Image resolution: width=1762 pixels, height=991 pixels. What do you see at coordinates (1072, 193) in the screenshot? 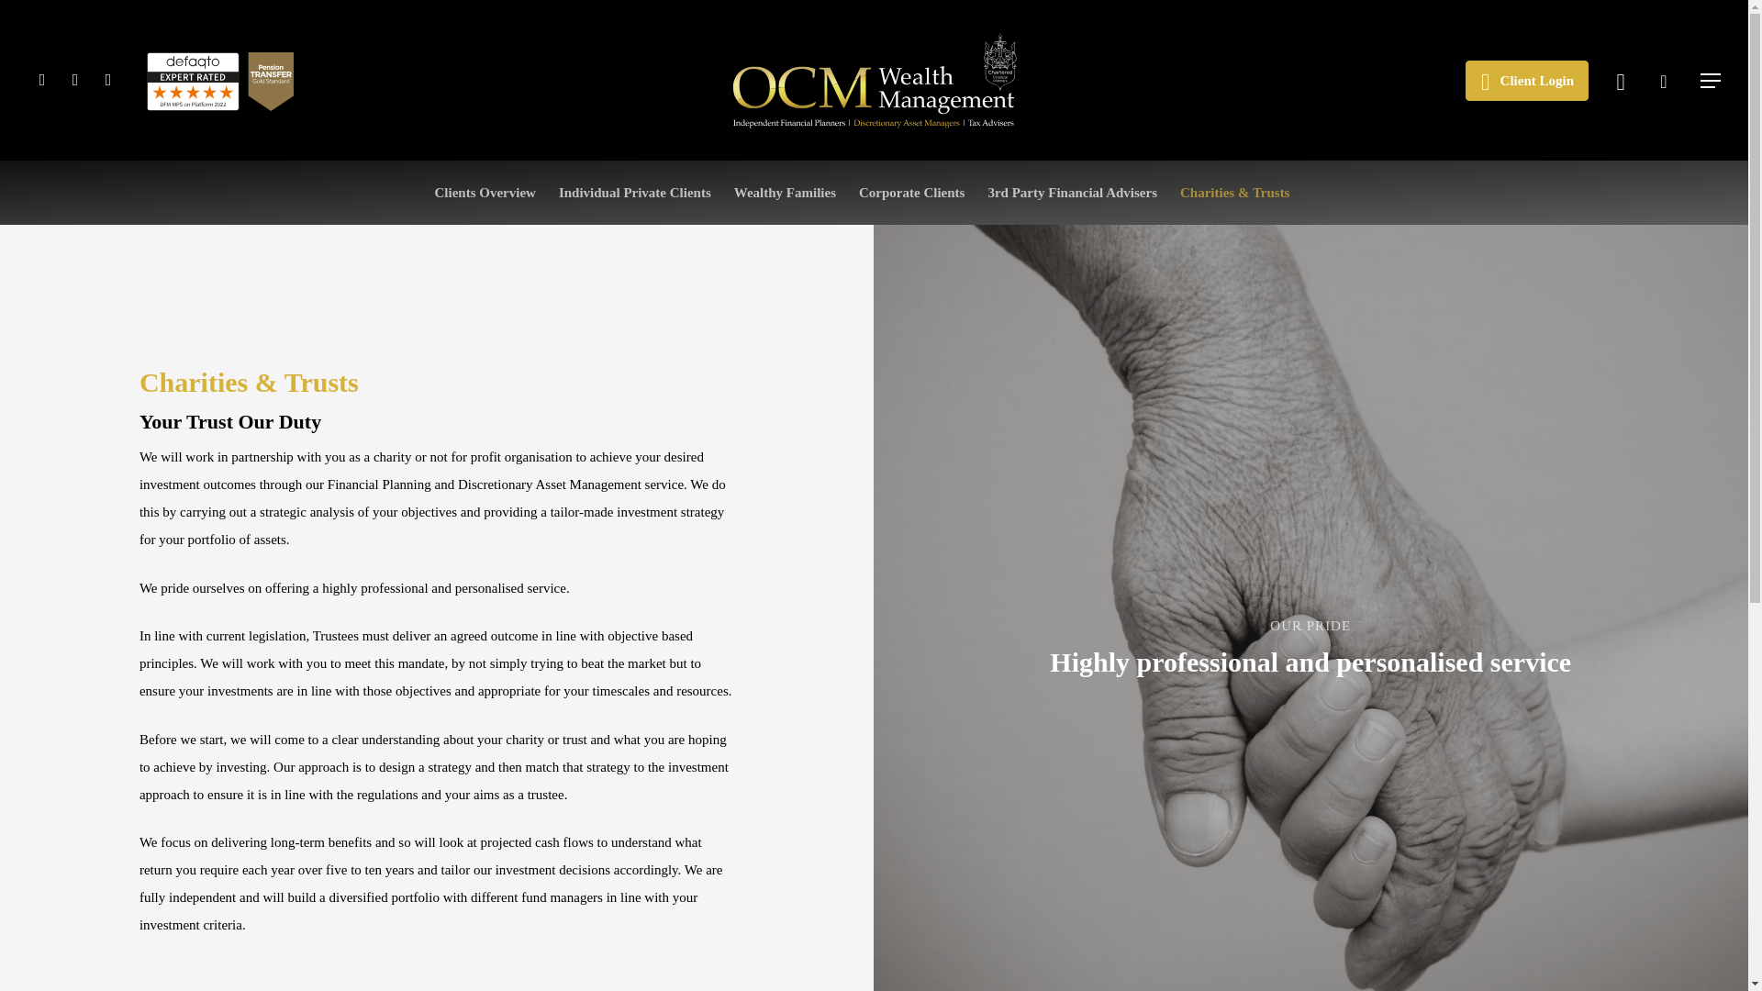
I see `3rd Party Financial Advisers` at bounding box center [1072, 193].